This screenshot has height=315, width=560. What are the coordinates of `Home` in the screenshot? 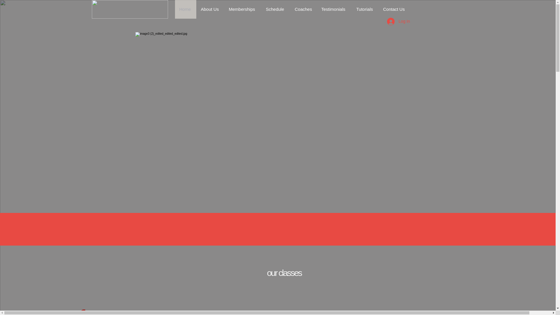 It's located at (185, 9).